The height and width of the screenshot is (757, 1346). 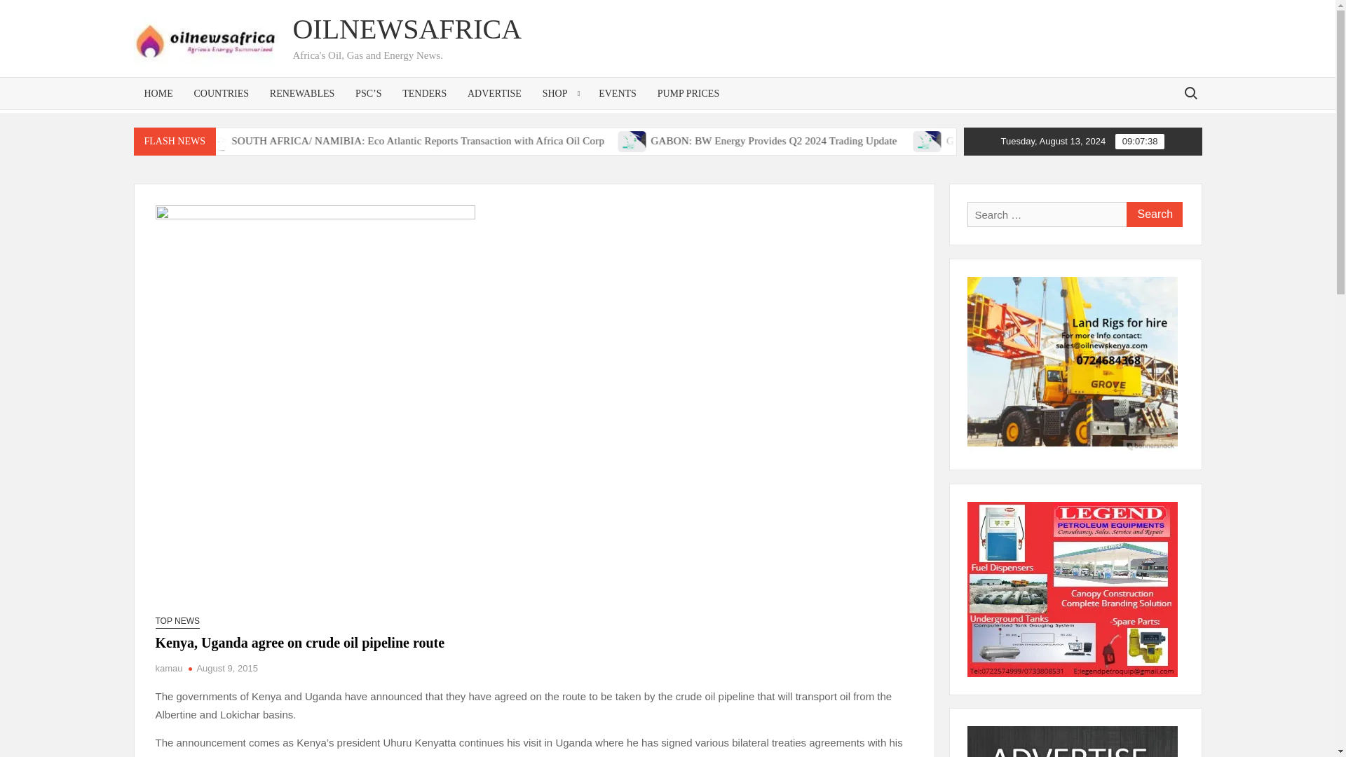 What do you see at coordinates (618, 93) in the screenshot?
I see `EVENTS` at bounding box center [618, 93].